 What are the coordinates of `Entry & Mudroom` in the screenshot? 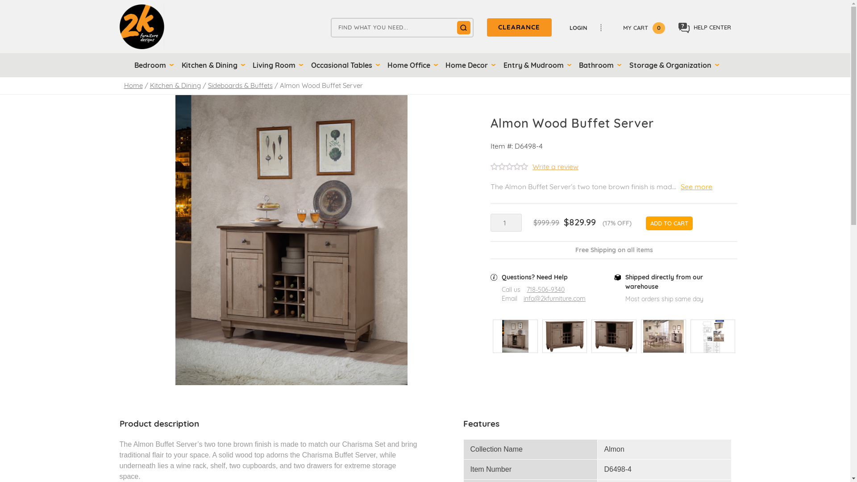 It's located at (536, 65).